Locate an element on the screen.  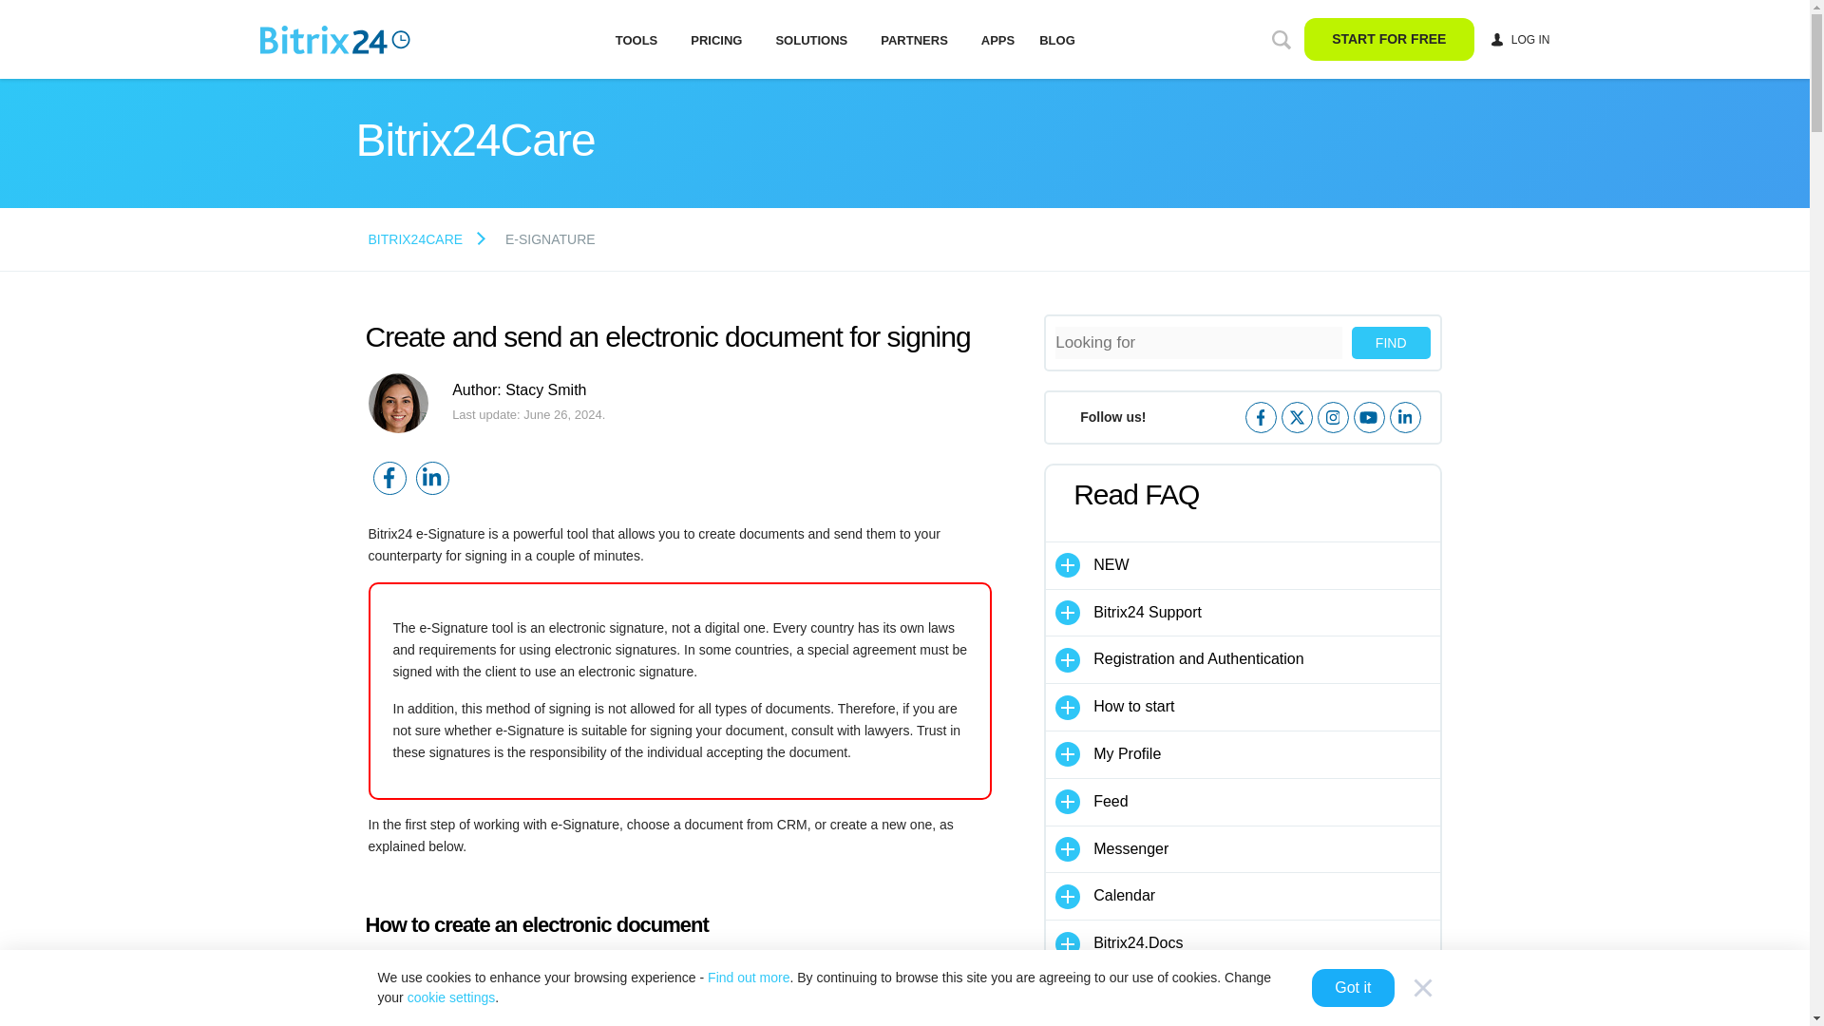
START FOR FREE is located at coordinates (1389, 39).